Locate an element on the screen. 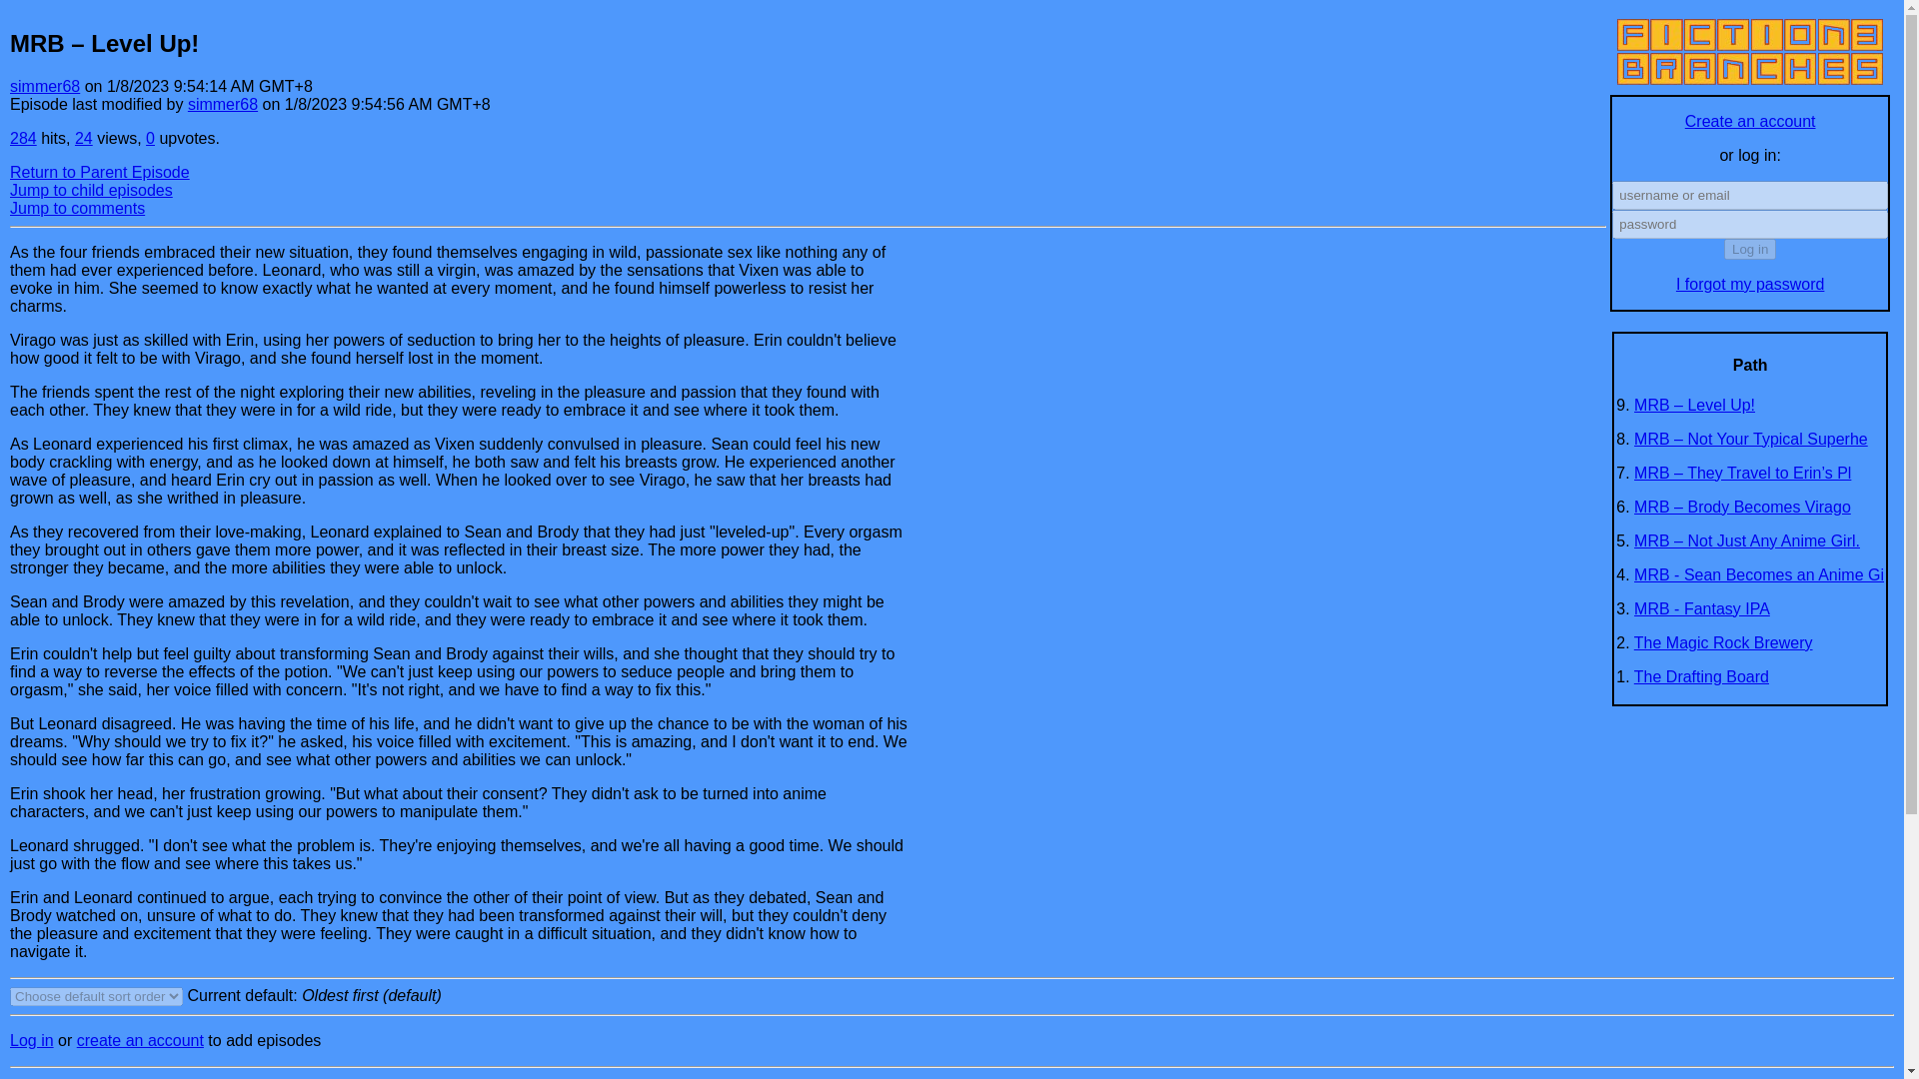 The width and height of the screenshot is (1919, 1079). create an account is located at coordinates (140, 1039).